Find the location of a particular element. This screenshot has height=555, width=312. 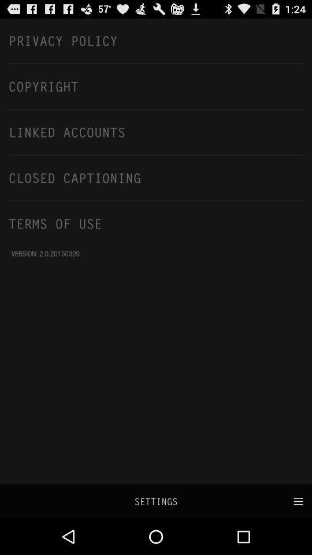

swipe to privacy policy is located at coordinates (156, 40).